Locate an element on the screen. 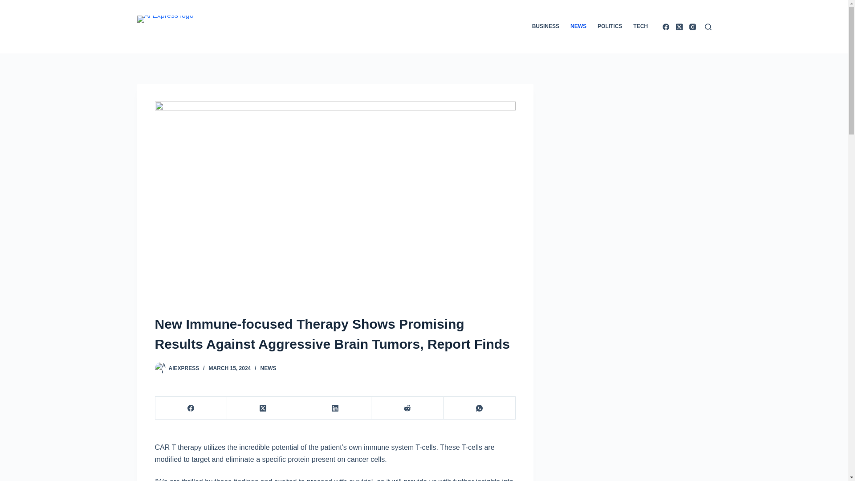 This screenshot has width=855, height=481. NEWS is located at coordinates (268, 368).